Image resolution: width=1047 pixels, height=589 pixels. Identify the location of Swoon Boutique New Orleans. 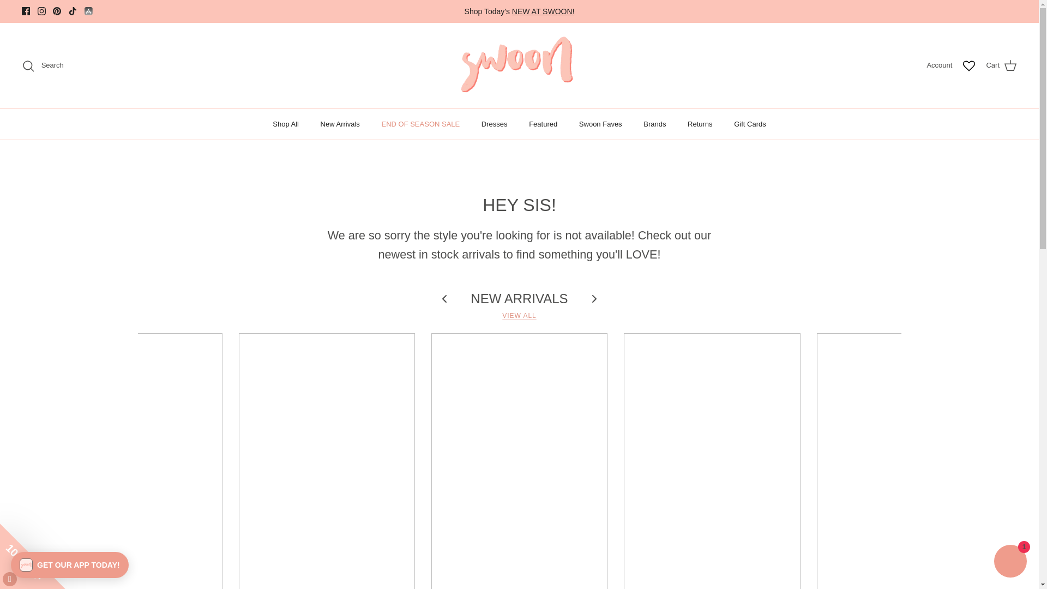
(519, 65).